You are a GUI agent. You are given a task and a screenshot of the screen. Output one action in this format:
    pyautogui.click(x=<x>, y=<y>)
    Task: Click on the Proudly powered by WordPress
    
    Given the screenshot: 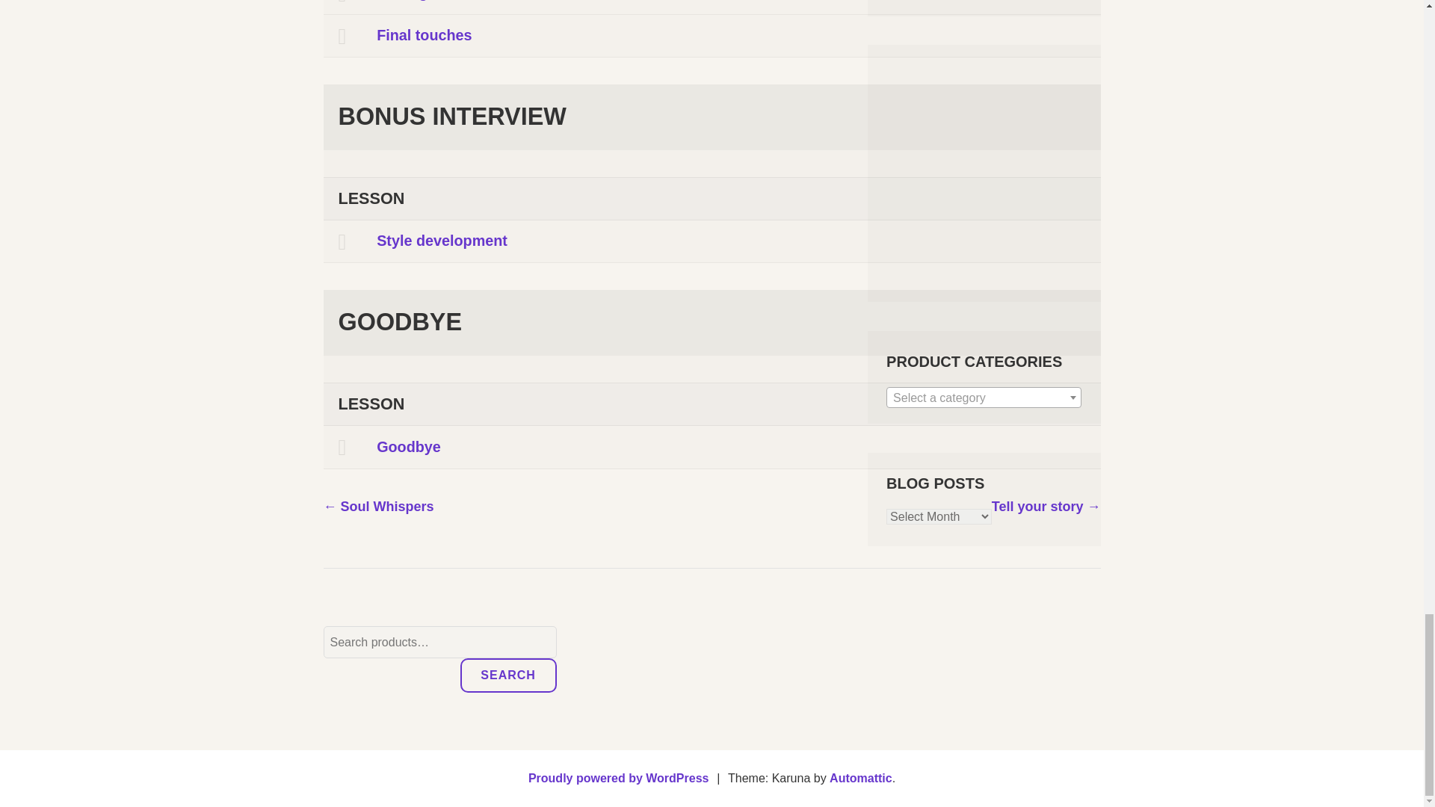 What is the action you would take?
    pyautogui.click(x=618, y=777)
    